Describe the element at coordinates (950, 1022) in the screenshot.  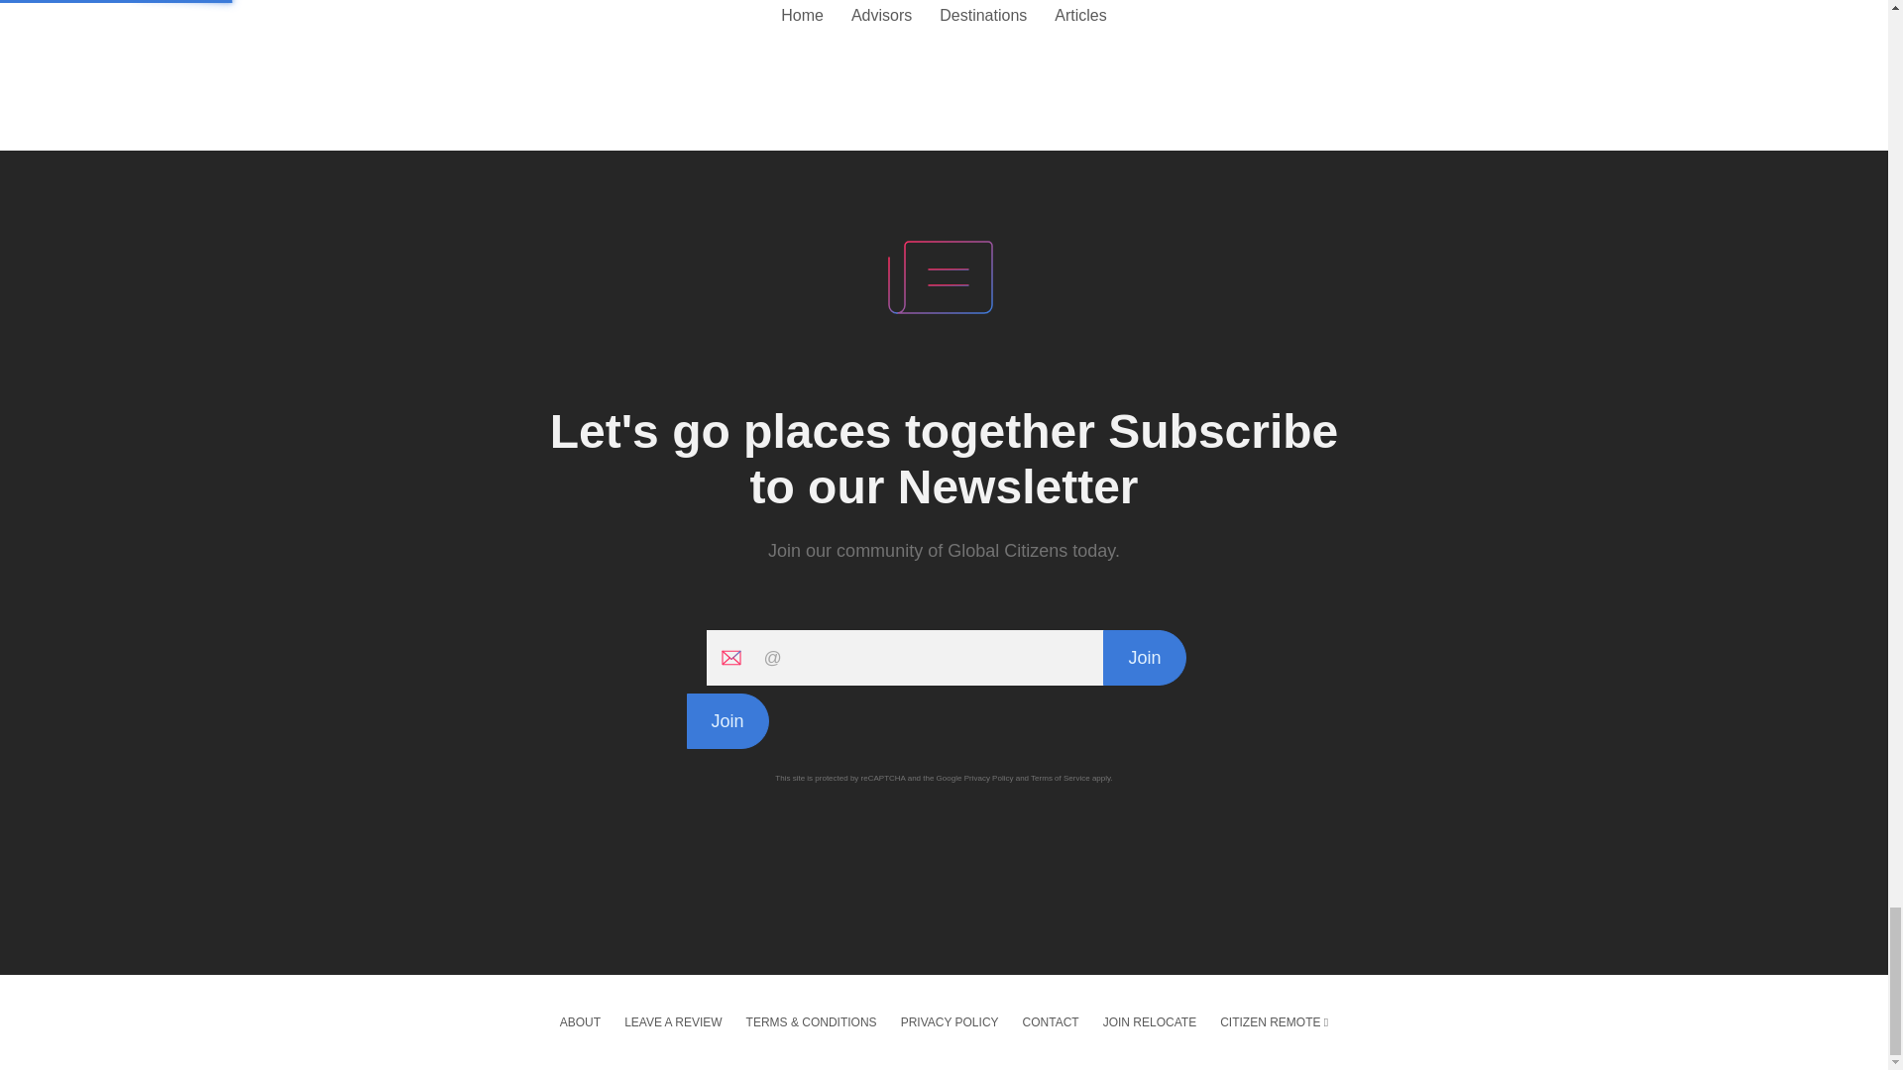
I see `PRIVACY POLICY` at that location.